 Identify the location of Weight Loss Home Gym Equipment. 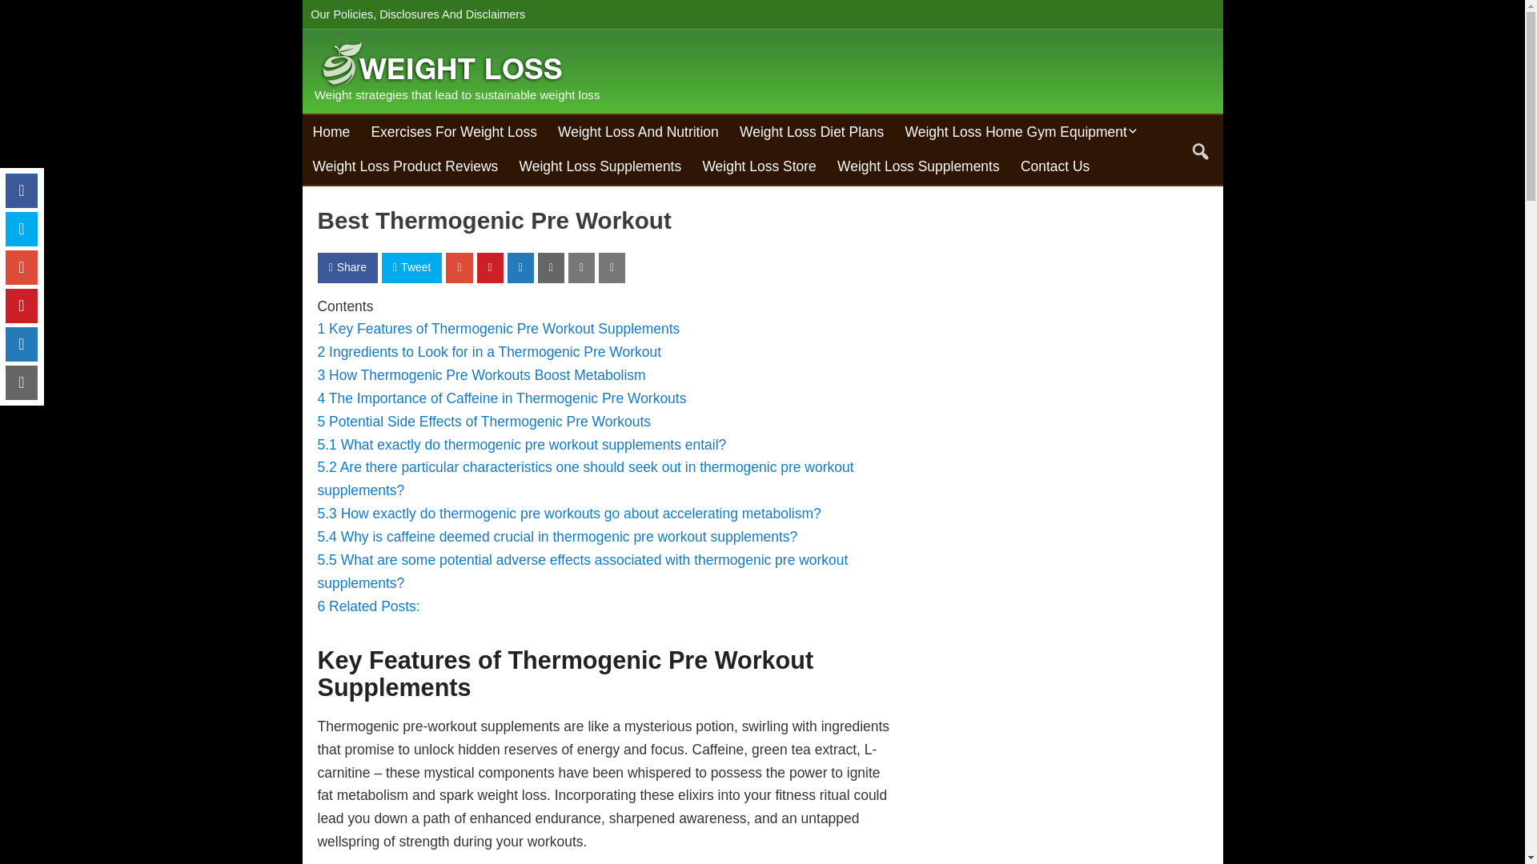
(1021, 132).